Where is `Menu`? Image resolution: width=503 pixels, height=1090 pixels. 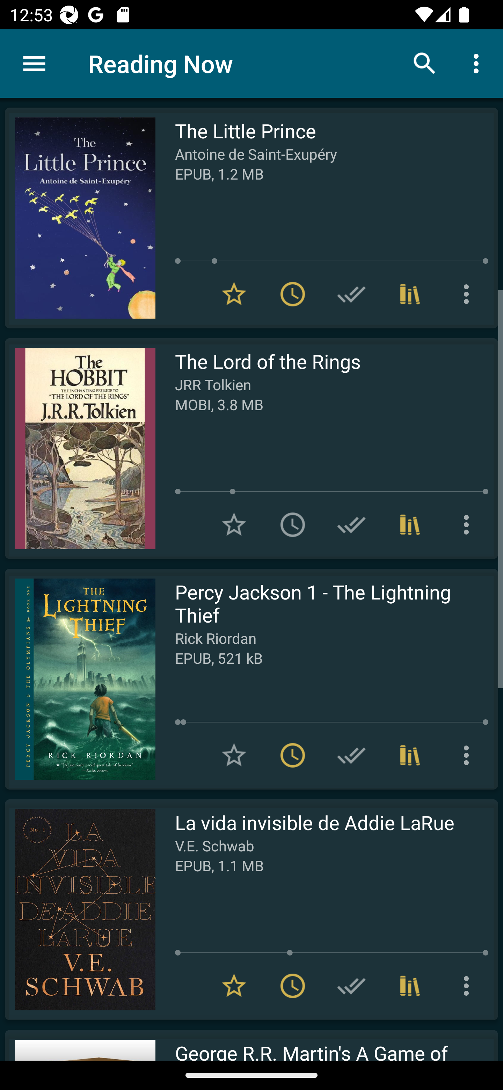 Menu is located at coordinates (34, 64).